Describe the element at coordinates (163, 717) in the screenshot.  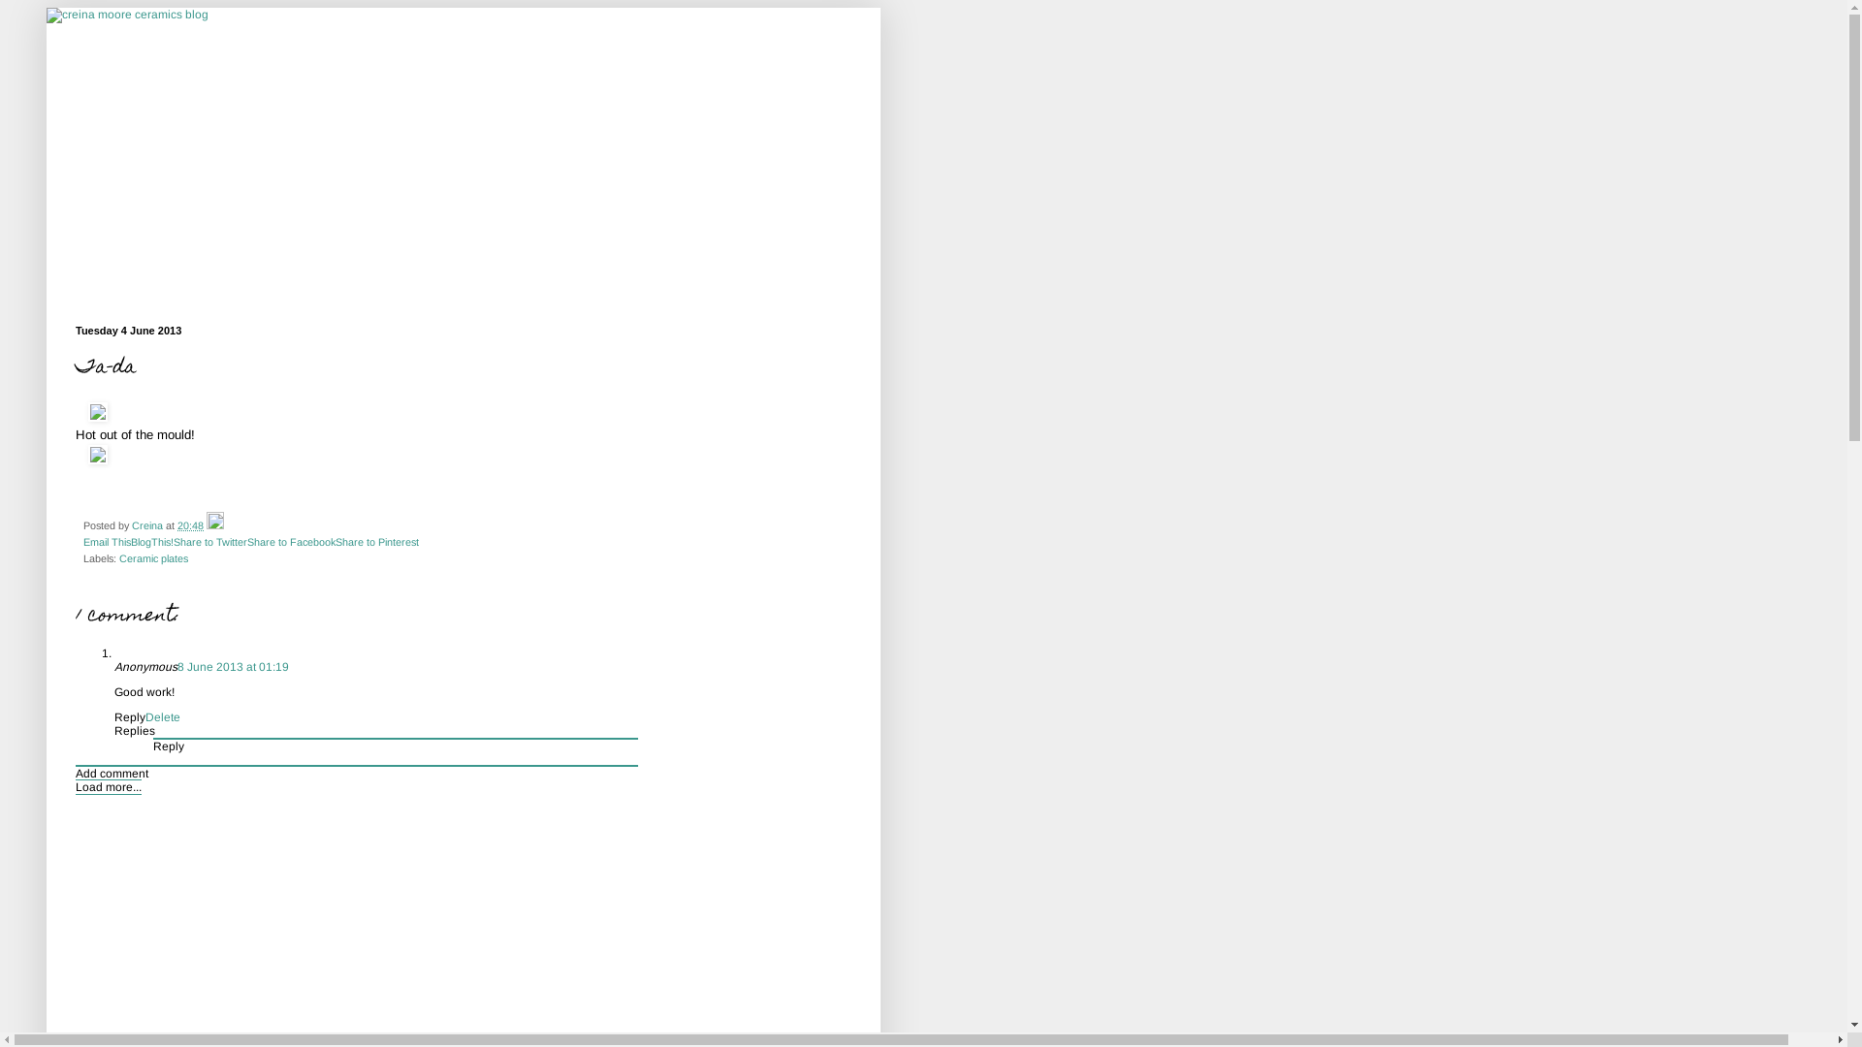
I see `Delete` at that location.